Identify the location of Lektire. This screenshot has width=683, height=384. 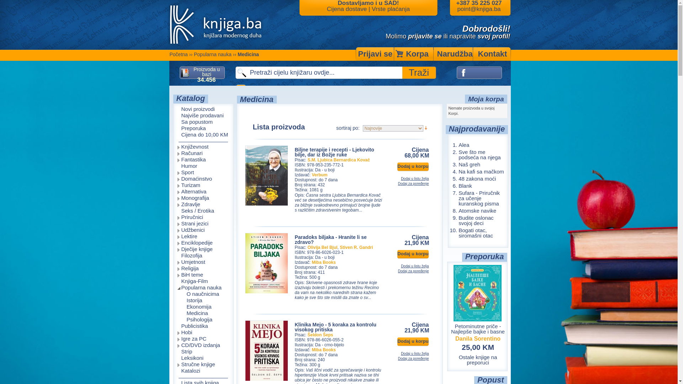
(203, 237).